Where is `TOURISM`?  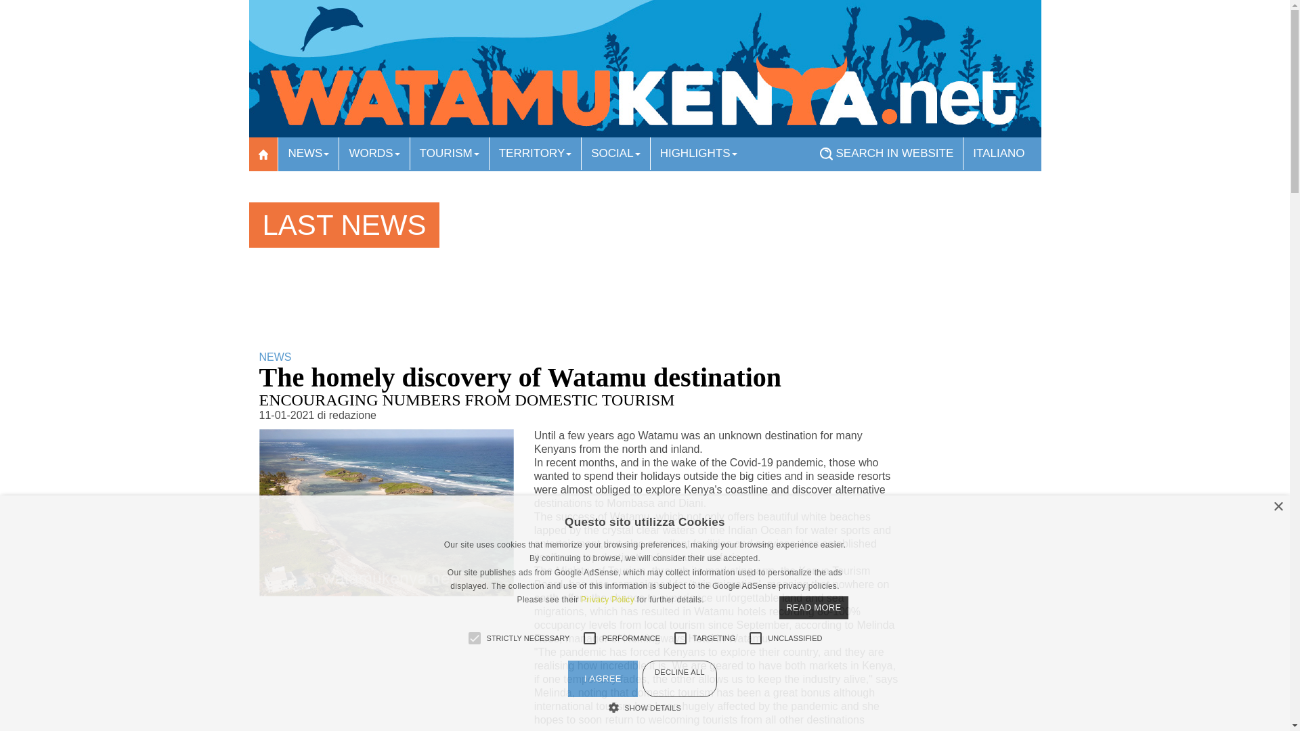 TOURISM is located at coordinates (450, 153).